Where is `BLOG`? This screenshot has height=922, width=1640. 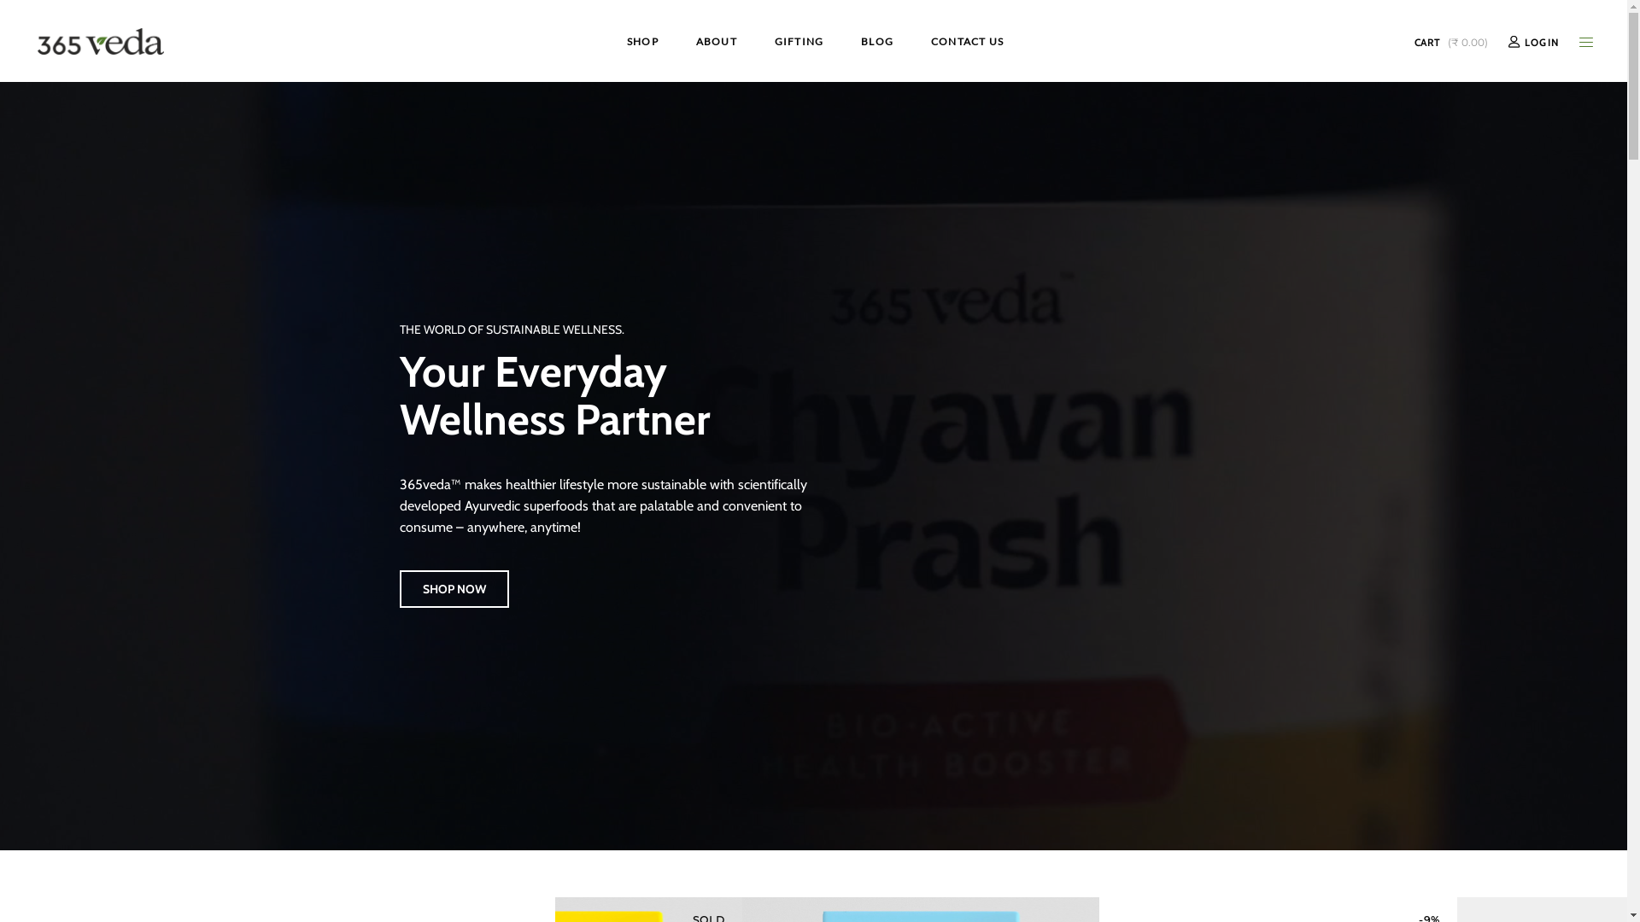
BLOG is located at coordinates (877, 41).